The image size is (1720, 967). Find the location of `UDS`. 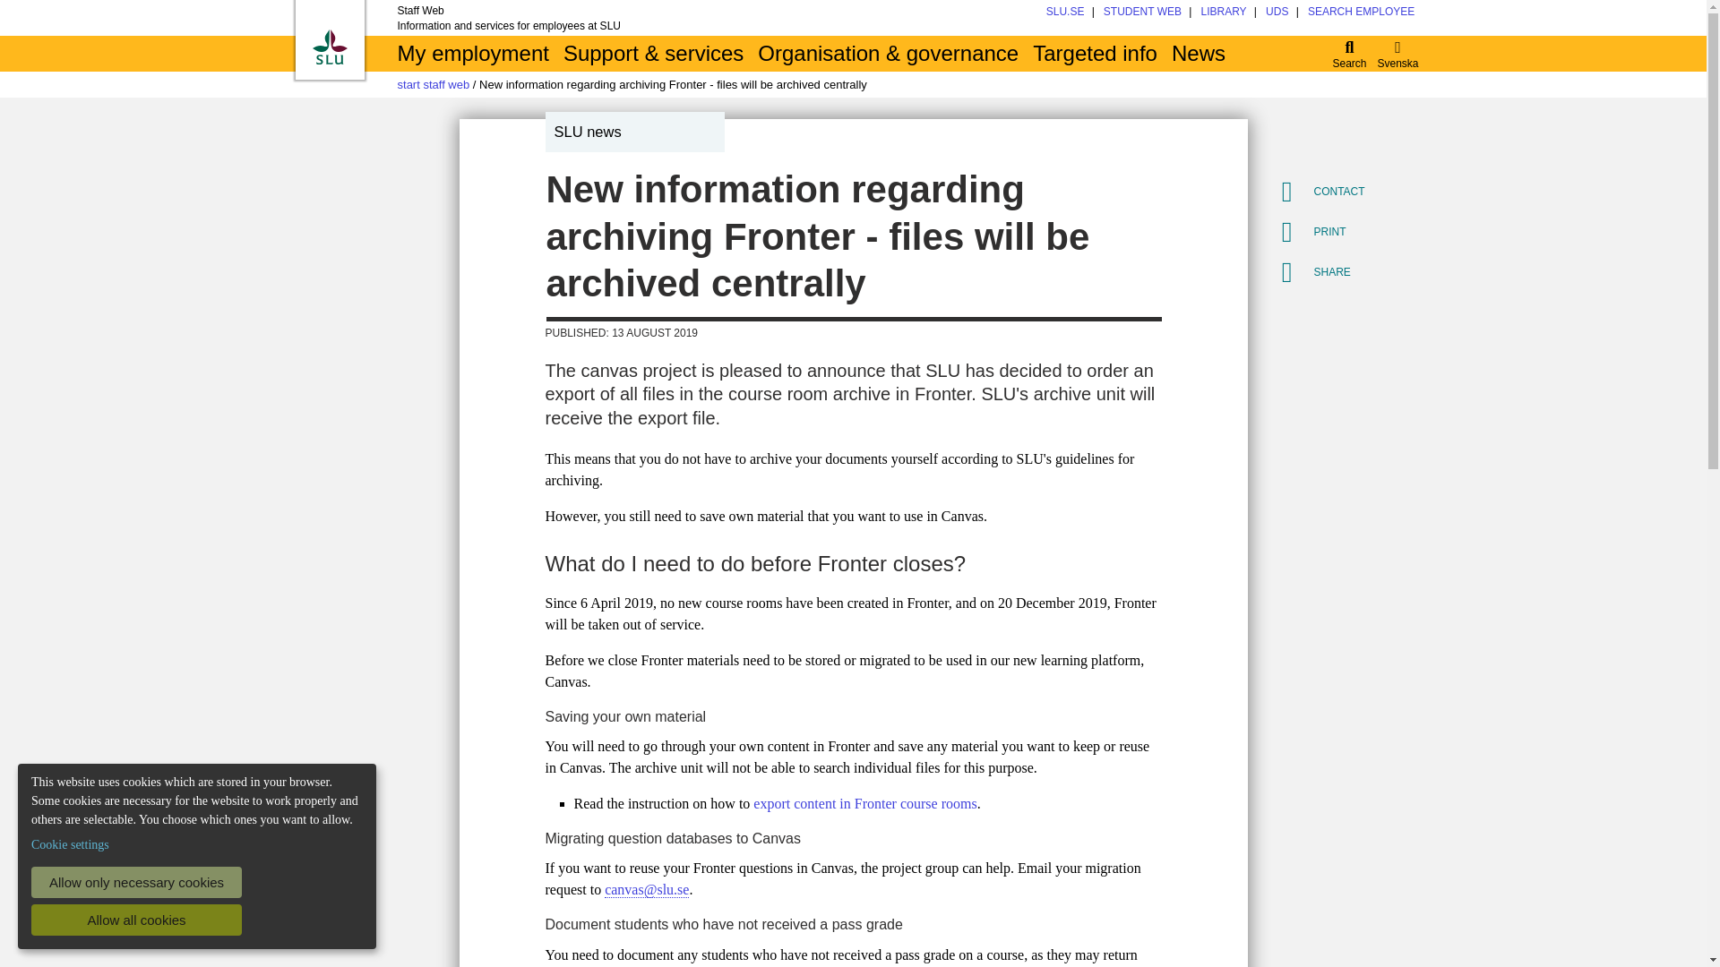

UDS is located at coordinates (1277, 12).